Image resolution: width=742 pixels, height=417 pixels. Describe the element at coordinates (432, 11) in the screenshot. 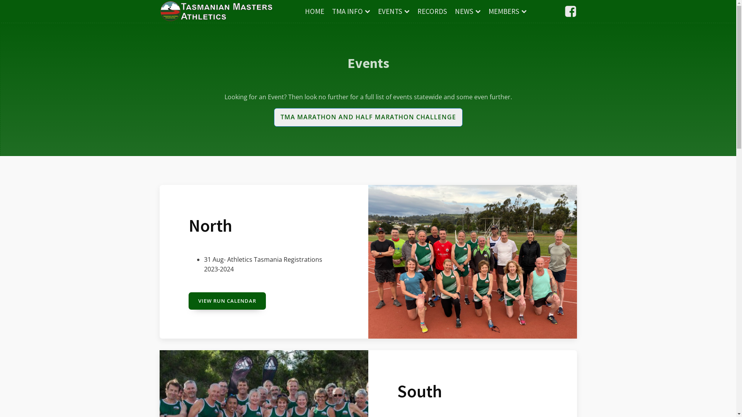

I see `RECORDS` at that location.